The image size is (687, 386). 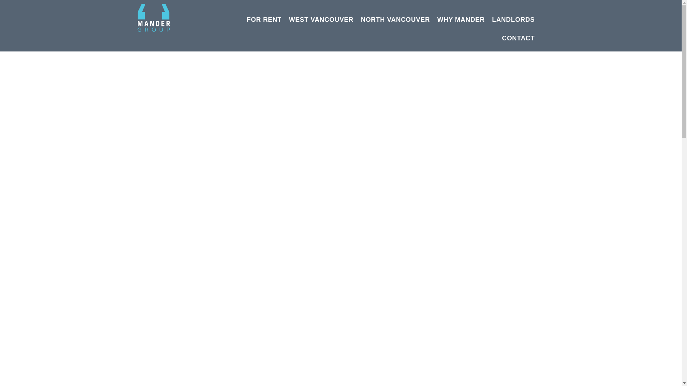 I want to click on CONTACT, so click(x=518, y=39).